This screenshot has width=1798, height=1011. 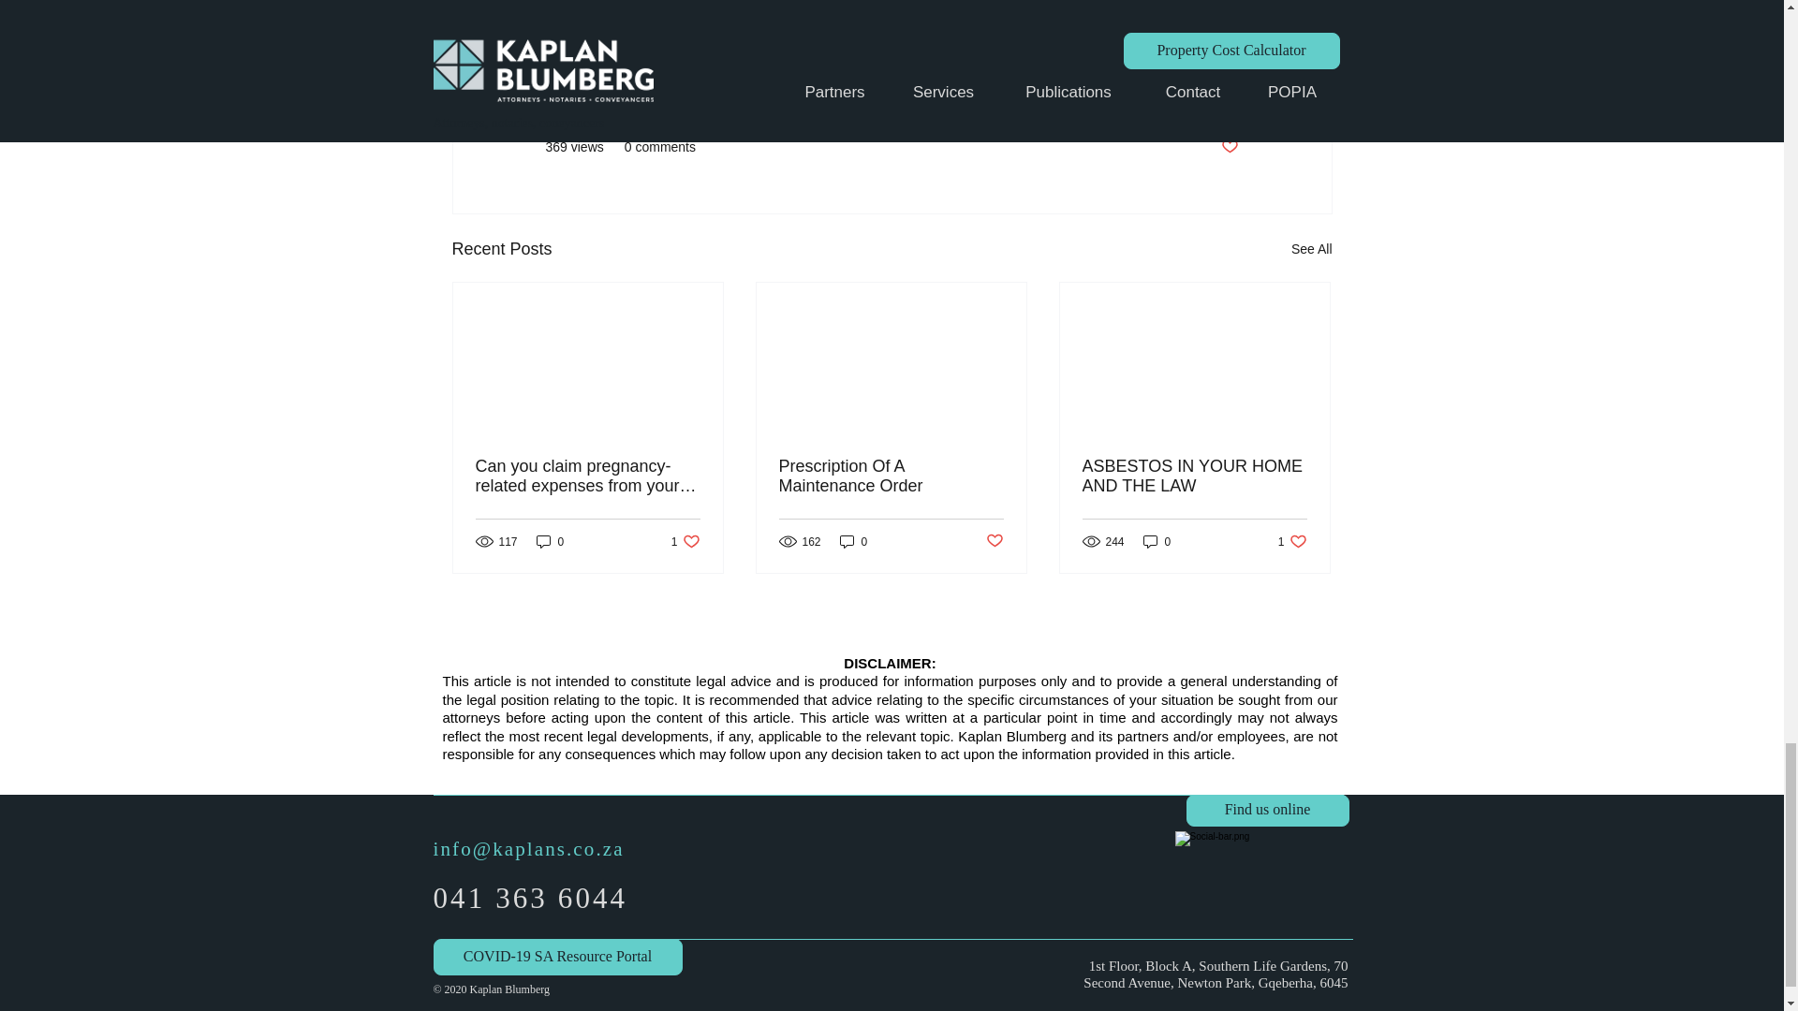 I want to click on Post not marked as liked, so click(x=1229, y=147).